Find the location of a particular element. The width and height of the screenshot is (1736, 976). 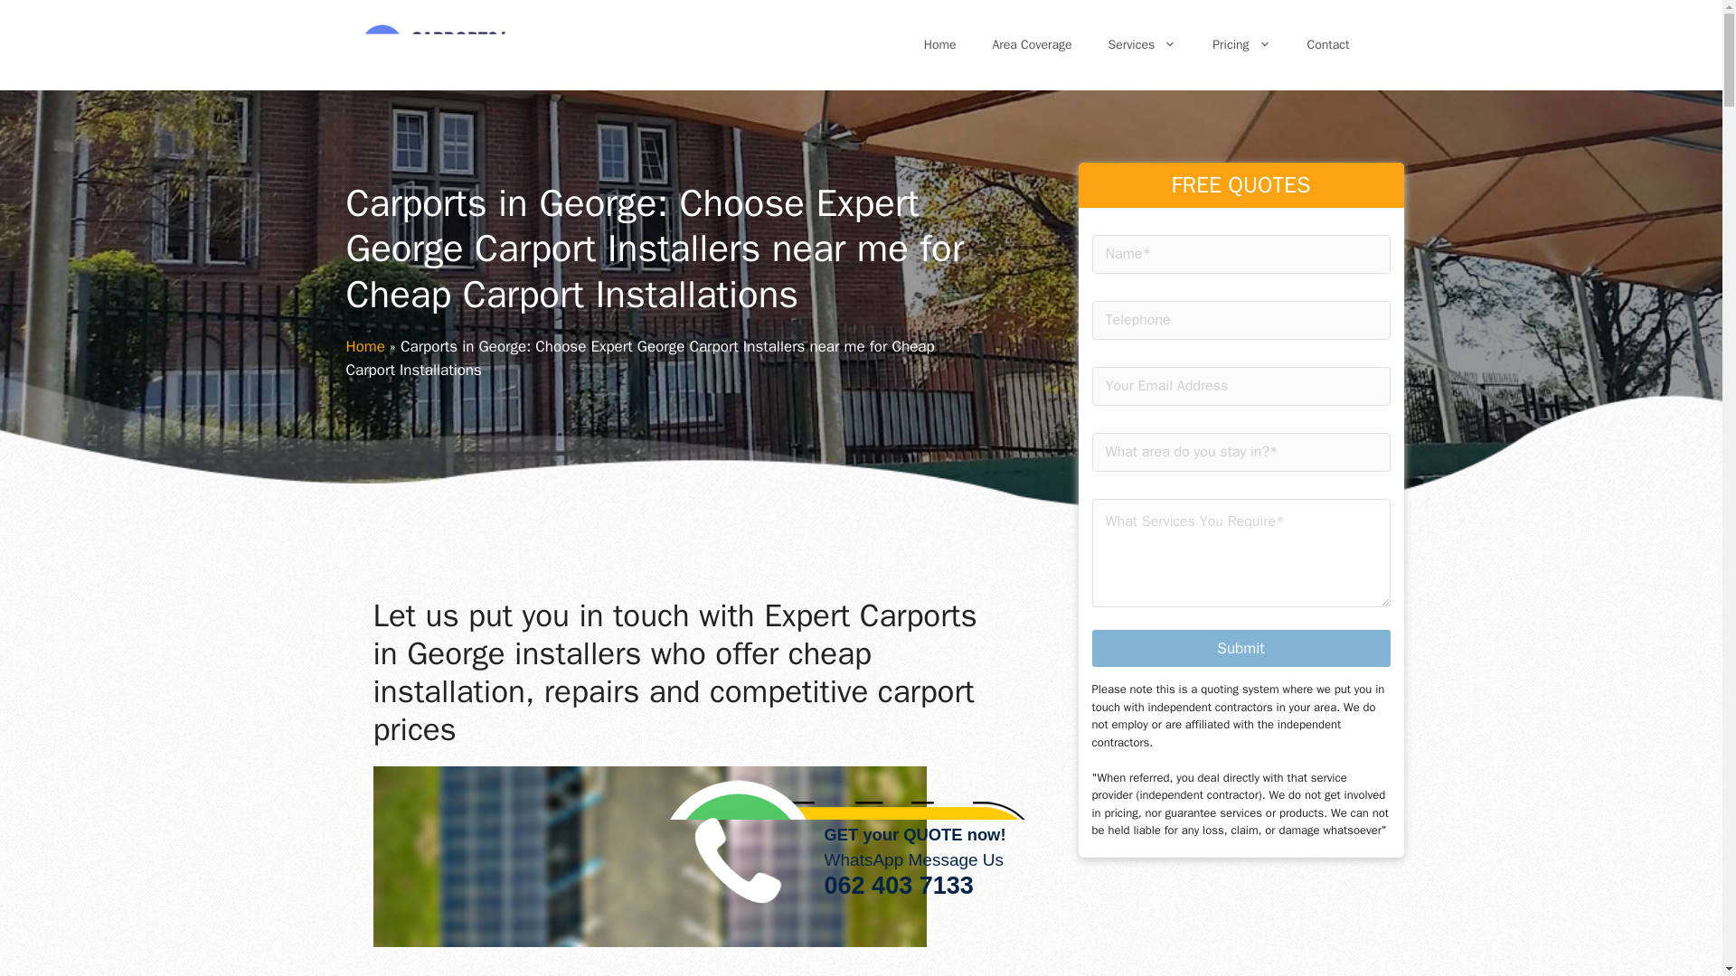

Home is located at coordinates (364, 346).